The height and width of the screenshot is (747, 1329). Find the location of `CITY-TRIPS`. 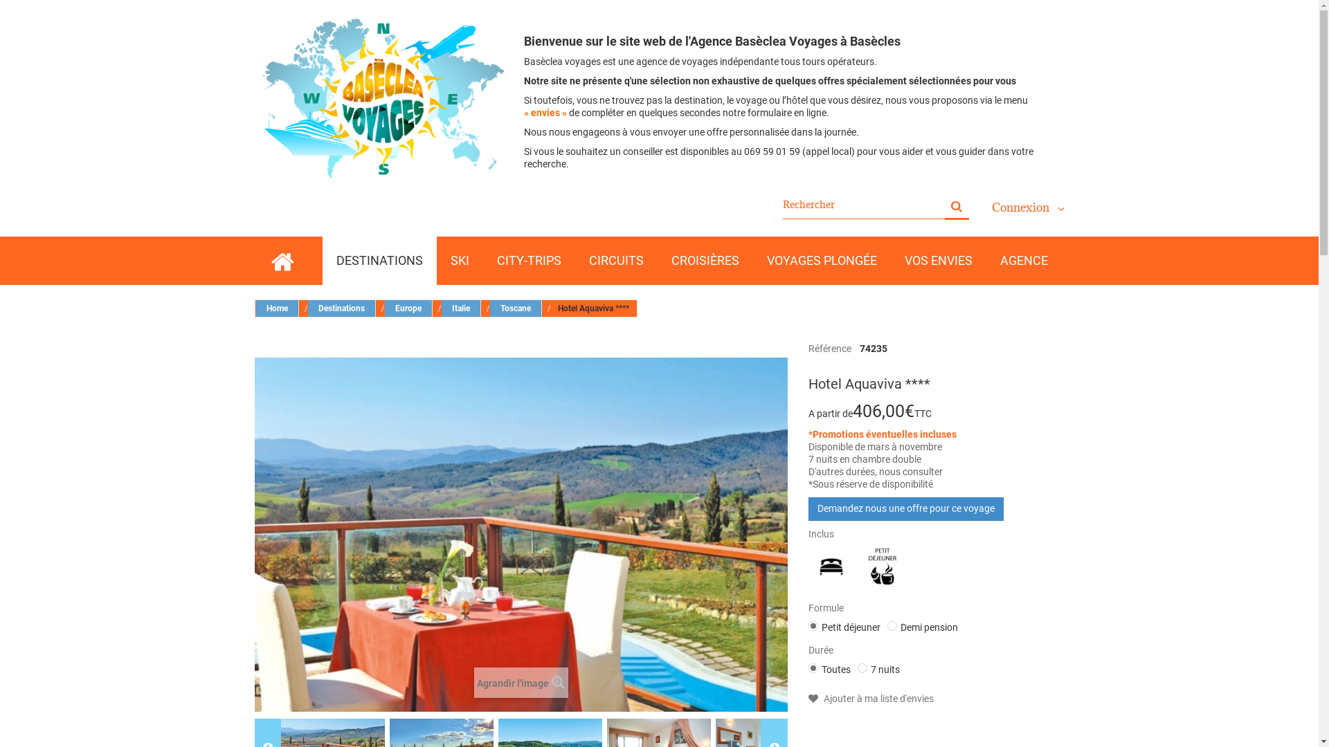

CITY-TRIPS is located at coordinates (529, 261).